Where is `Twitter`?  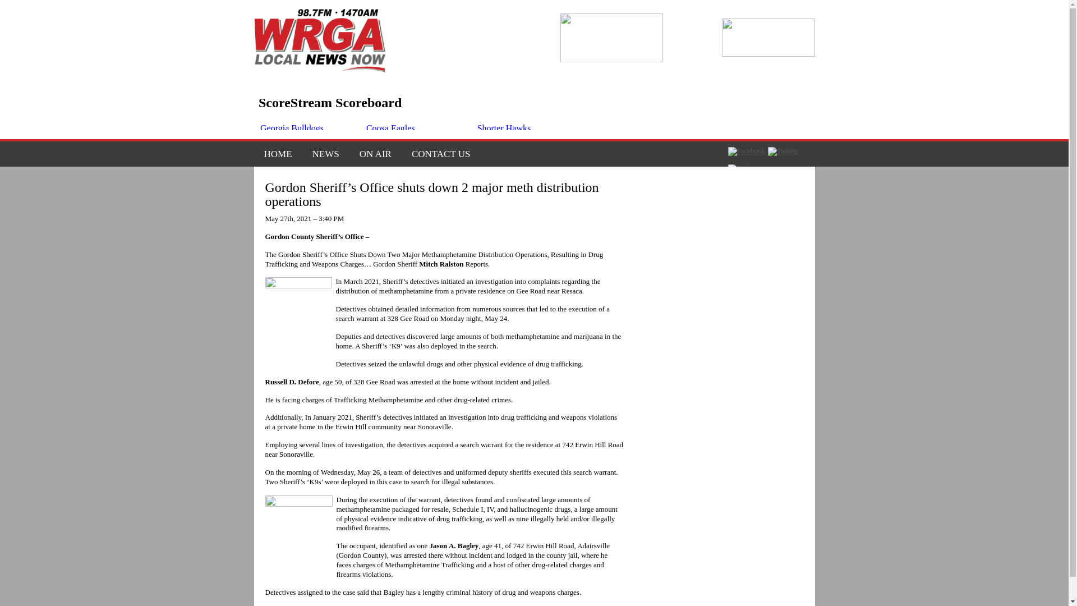
Twitter is located at coordinates (783, 151).